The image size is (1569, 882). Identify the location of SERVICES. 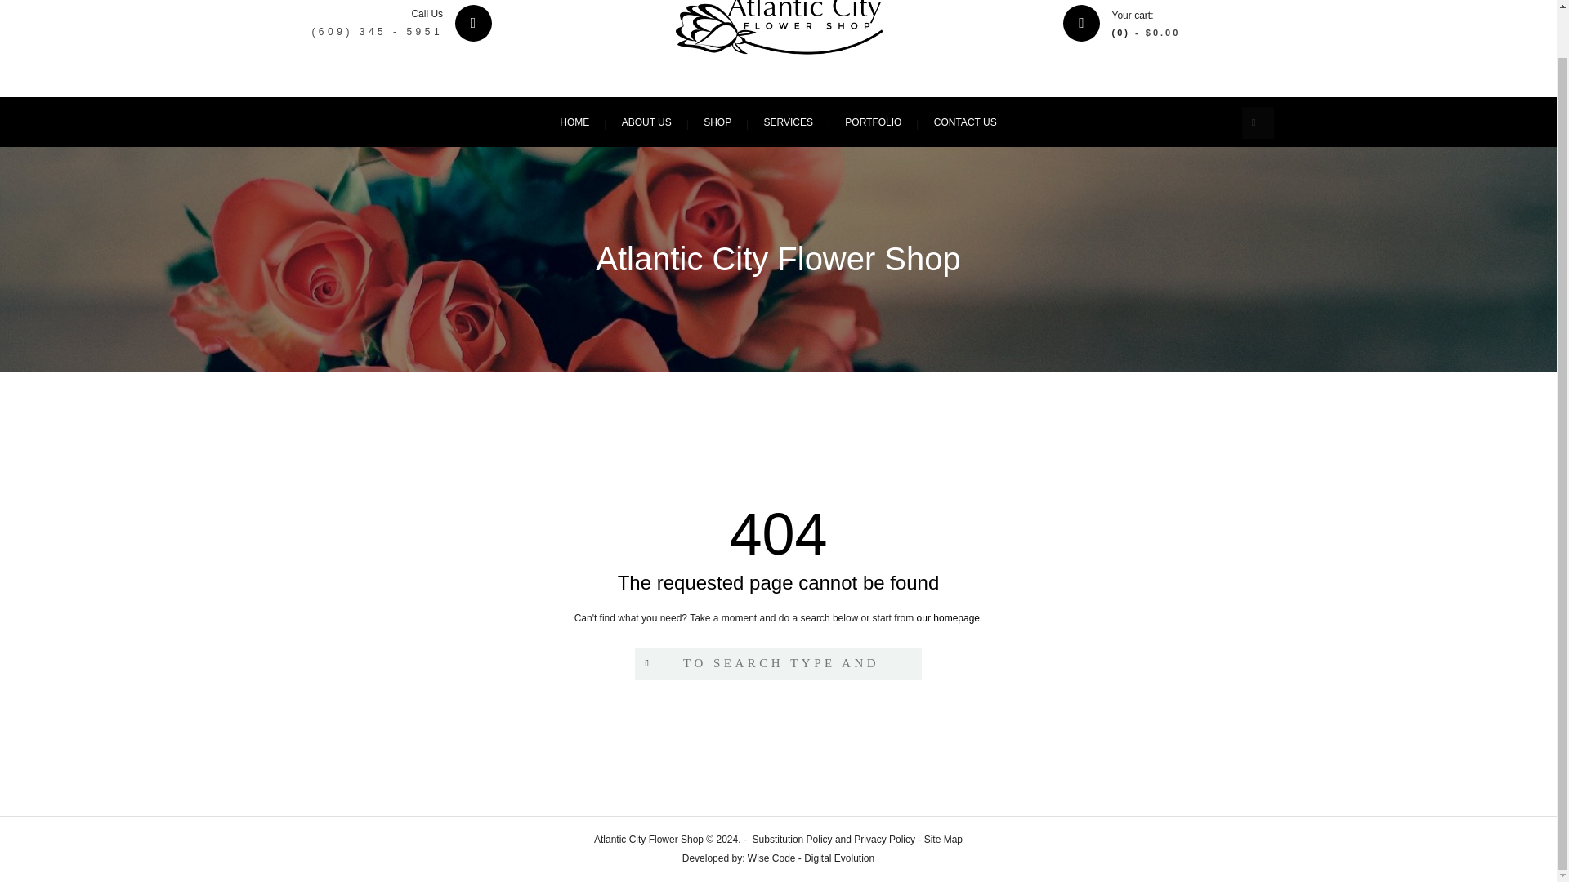
(787, 122).